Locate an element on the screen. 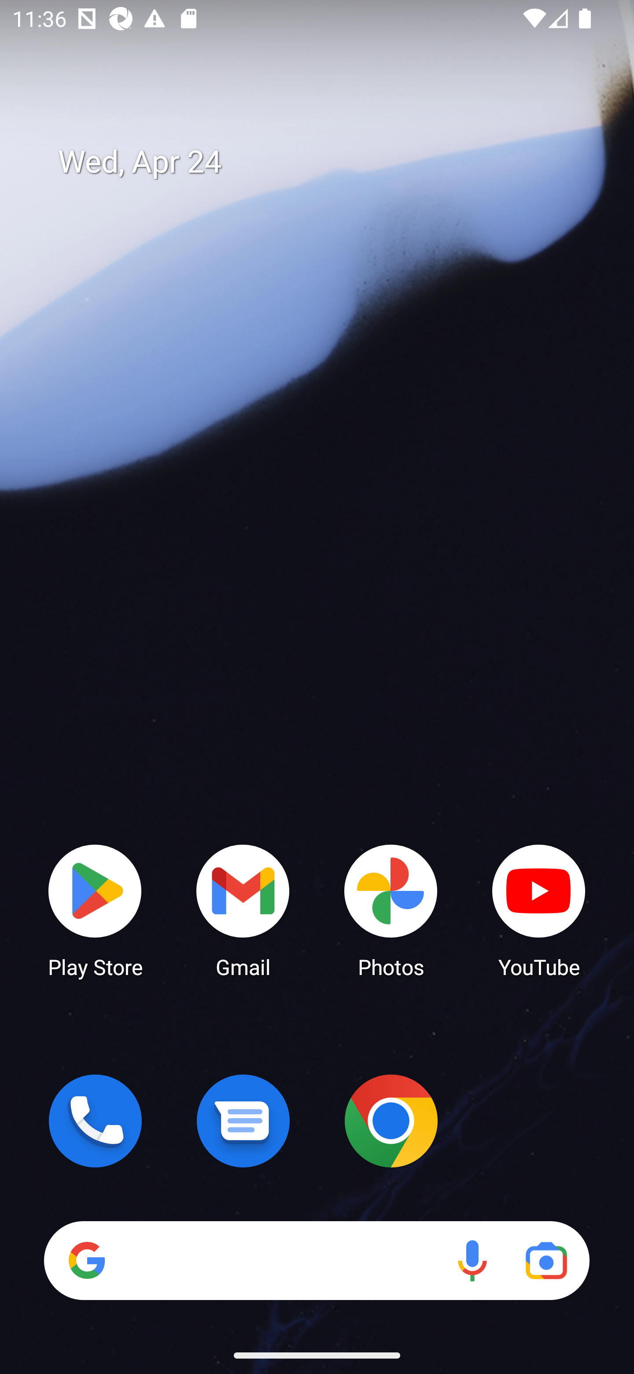 This screenshot has width=634, height=1374. Search Voice search Google Lens is located at coordinates (317, 1260).